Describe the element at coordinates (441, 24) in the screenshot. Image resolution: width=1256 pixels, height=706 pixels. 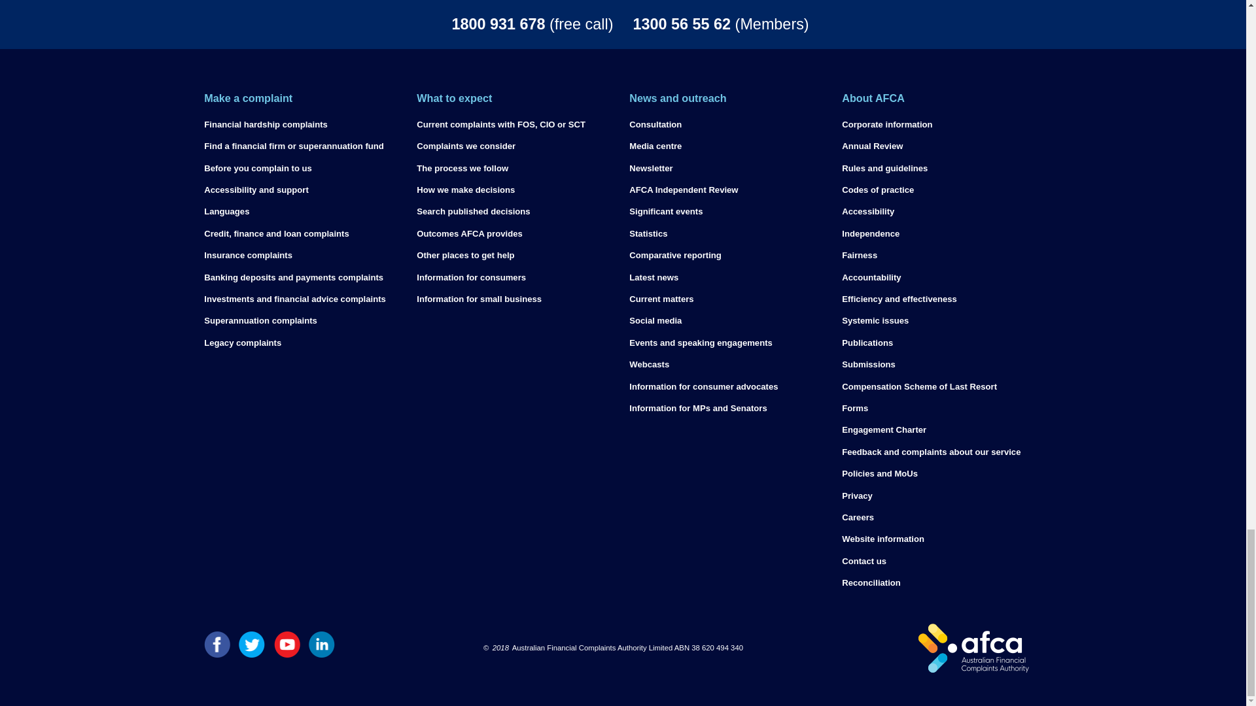
I see `If you are not a member, click here to call us` at that location.